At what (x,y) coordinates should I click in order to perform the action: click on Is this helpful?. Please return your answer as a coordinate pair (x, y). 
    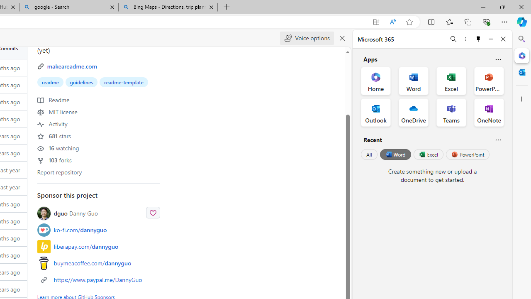
    Looking at the image, I should click on (498, 140).